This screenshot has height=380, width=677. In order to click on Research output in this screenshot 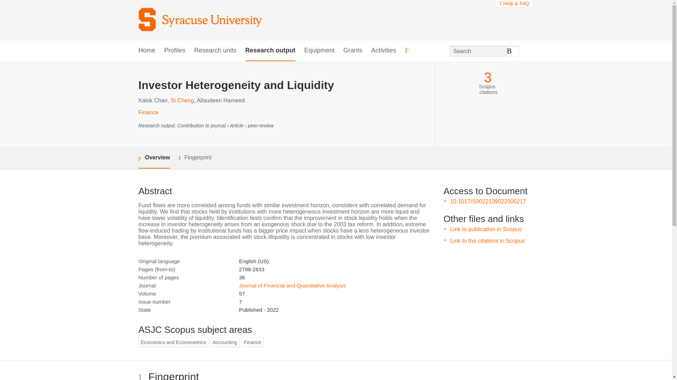, I will do `click(270, 51)`.